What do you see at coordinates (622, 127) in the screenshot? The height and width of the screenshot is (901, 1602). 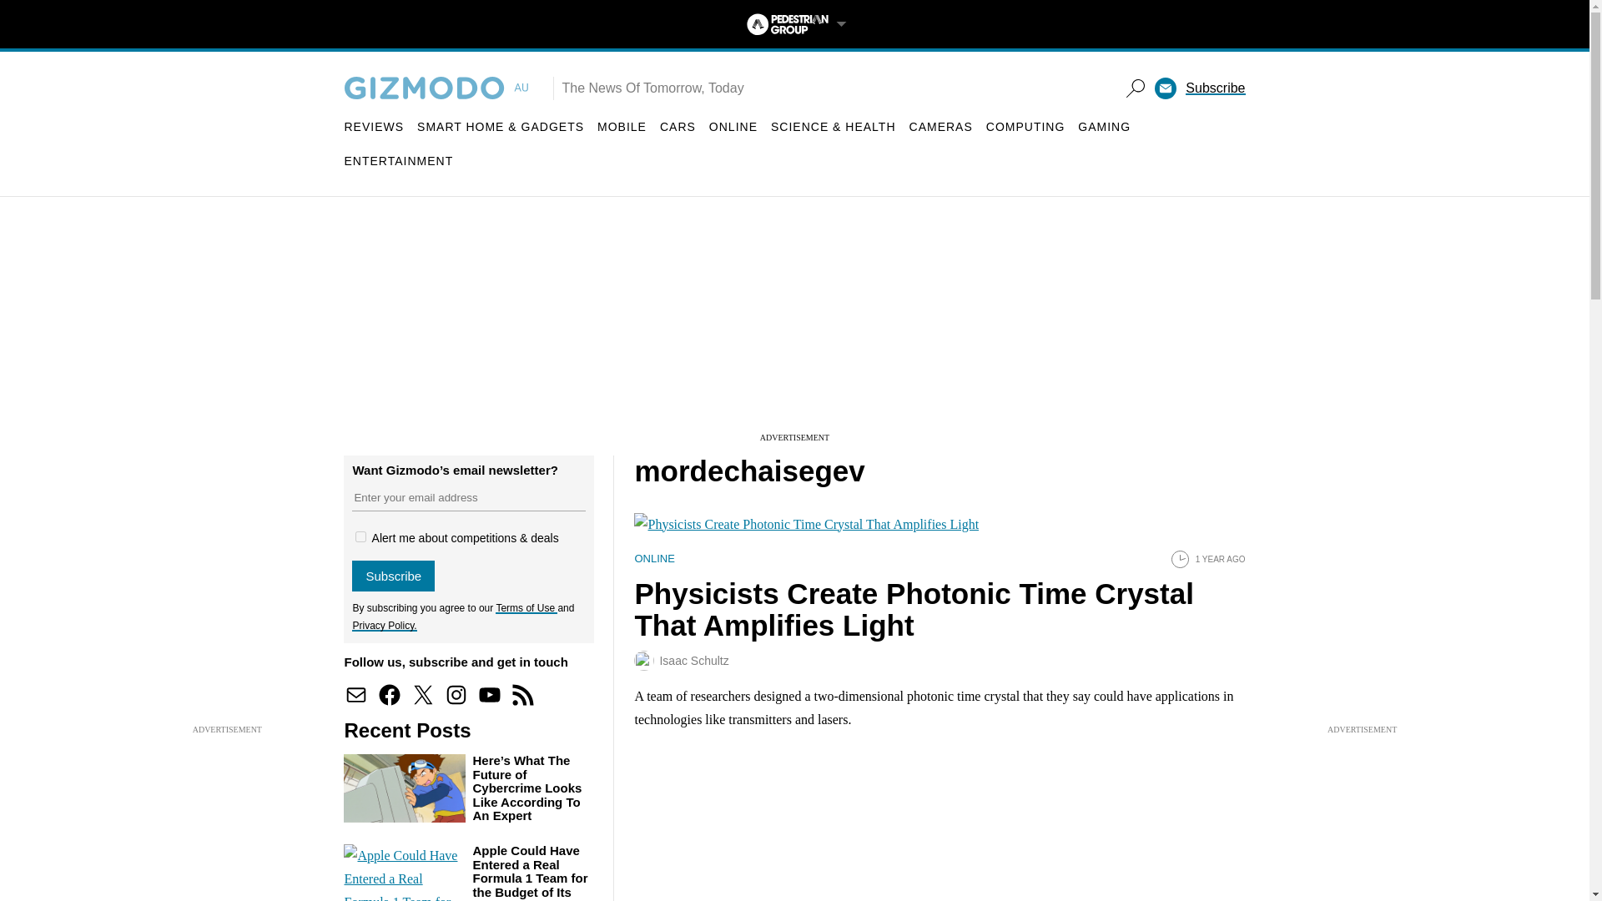 I see `MOBILE` at bounding box center [622, 127].